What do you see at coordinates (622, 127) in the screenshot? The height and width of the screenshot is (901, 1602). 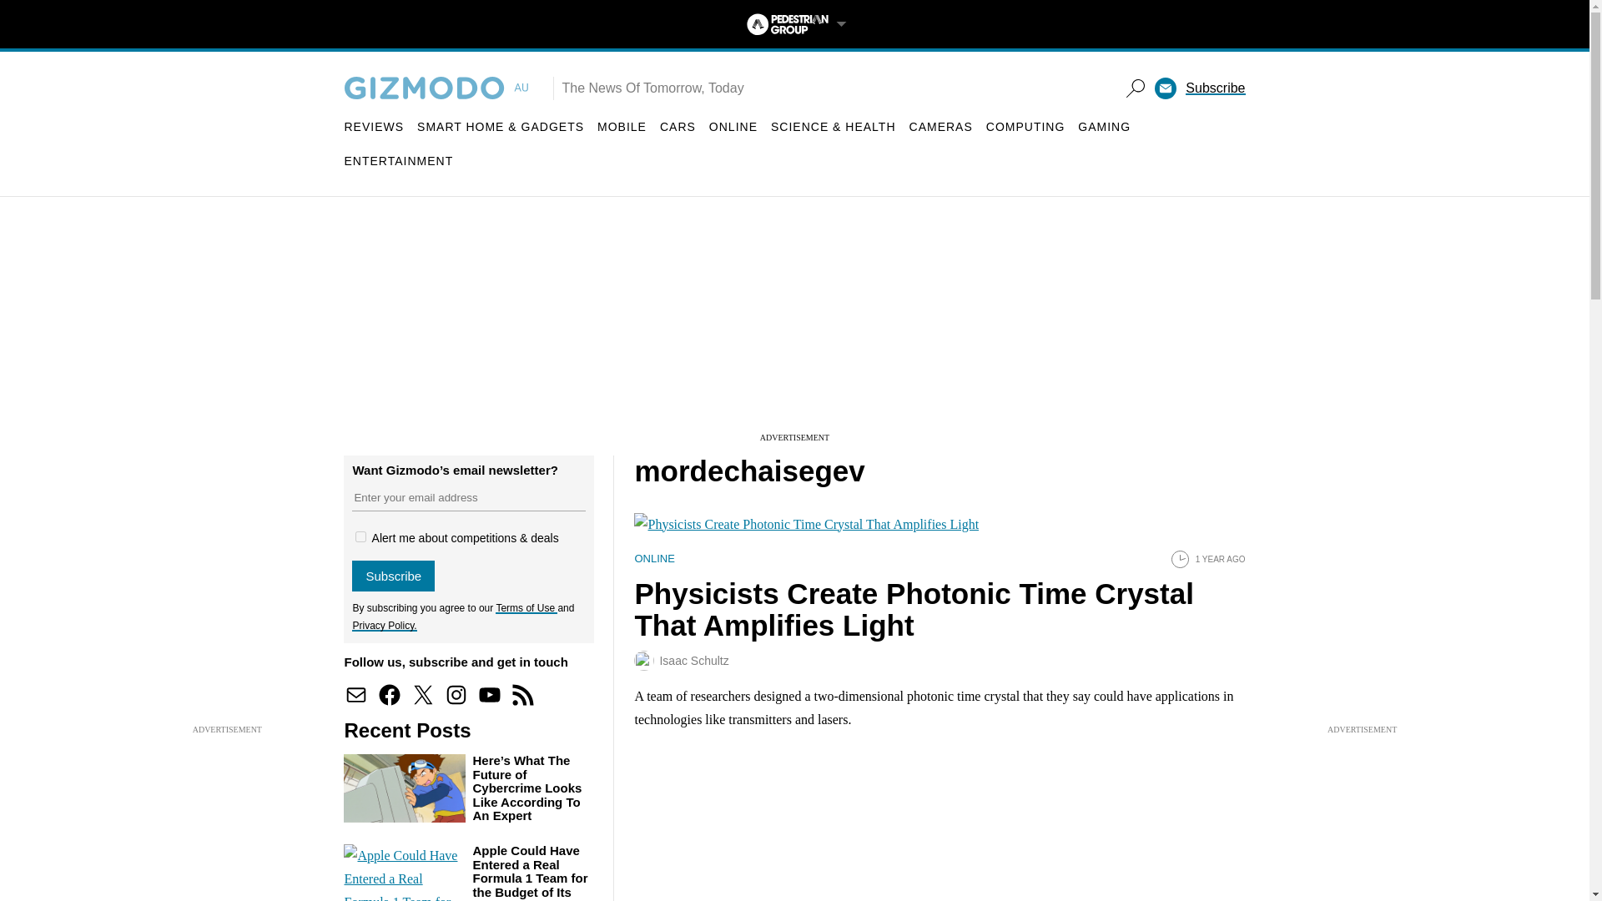 I see `MOBILE` at bounding box center [622, 127].